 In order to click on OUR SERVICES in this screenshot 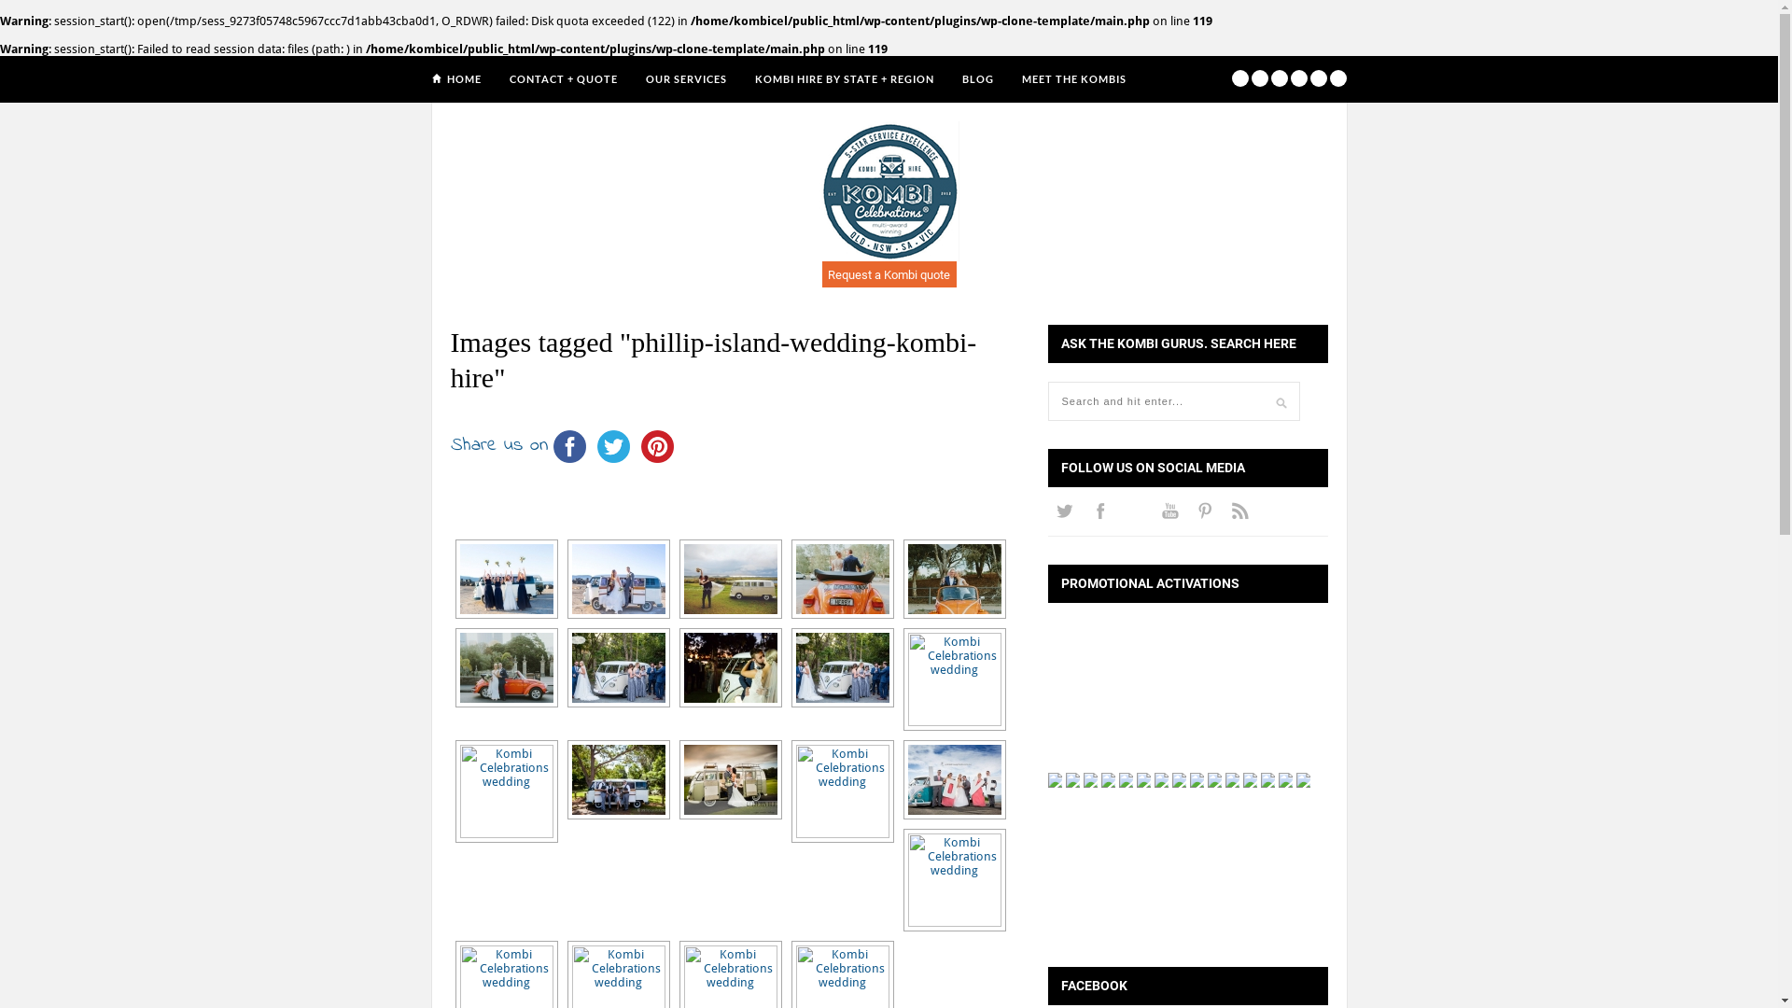, I will do `click(687, 78)`.